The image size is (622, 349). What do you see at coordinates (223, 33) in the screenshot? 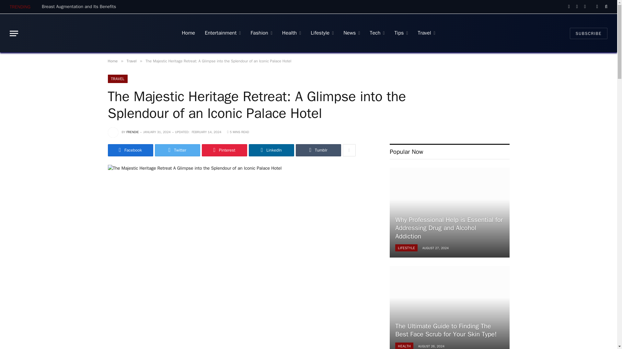
I see `Entertainment` at bounding box center [223, 33].